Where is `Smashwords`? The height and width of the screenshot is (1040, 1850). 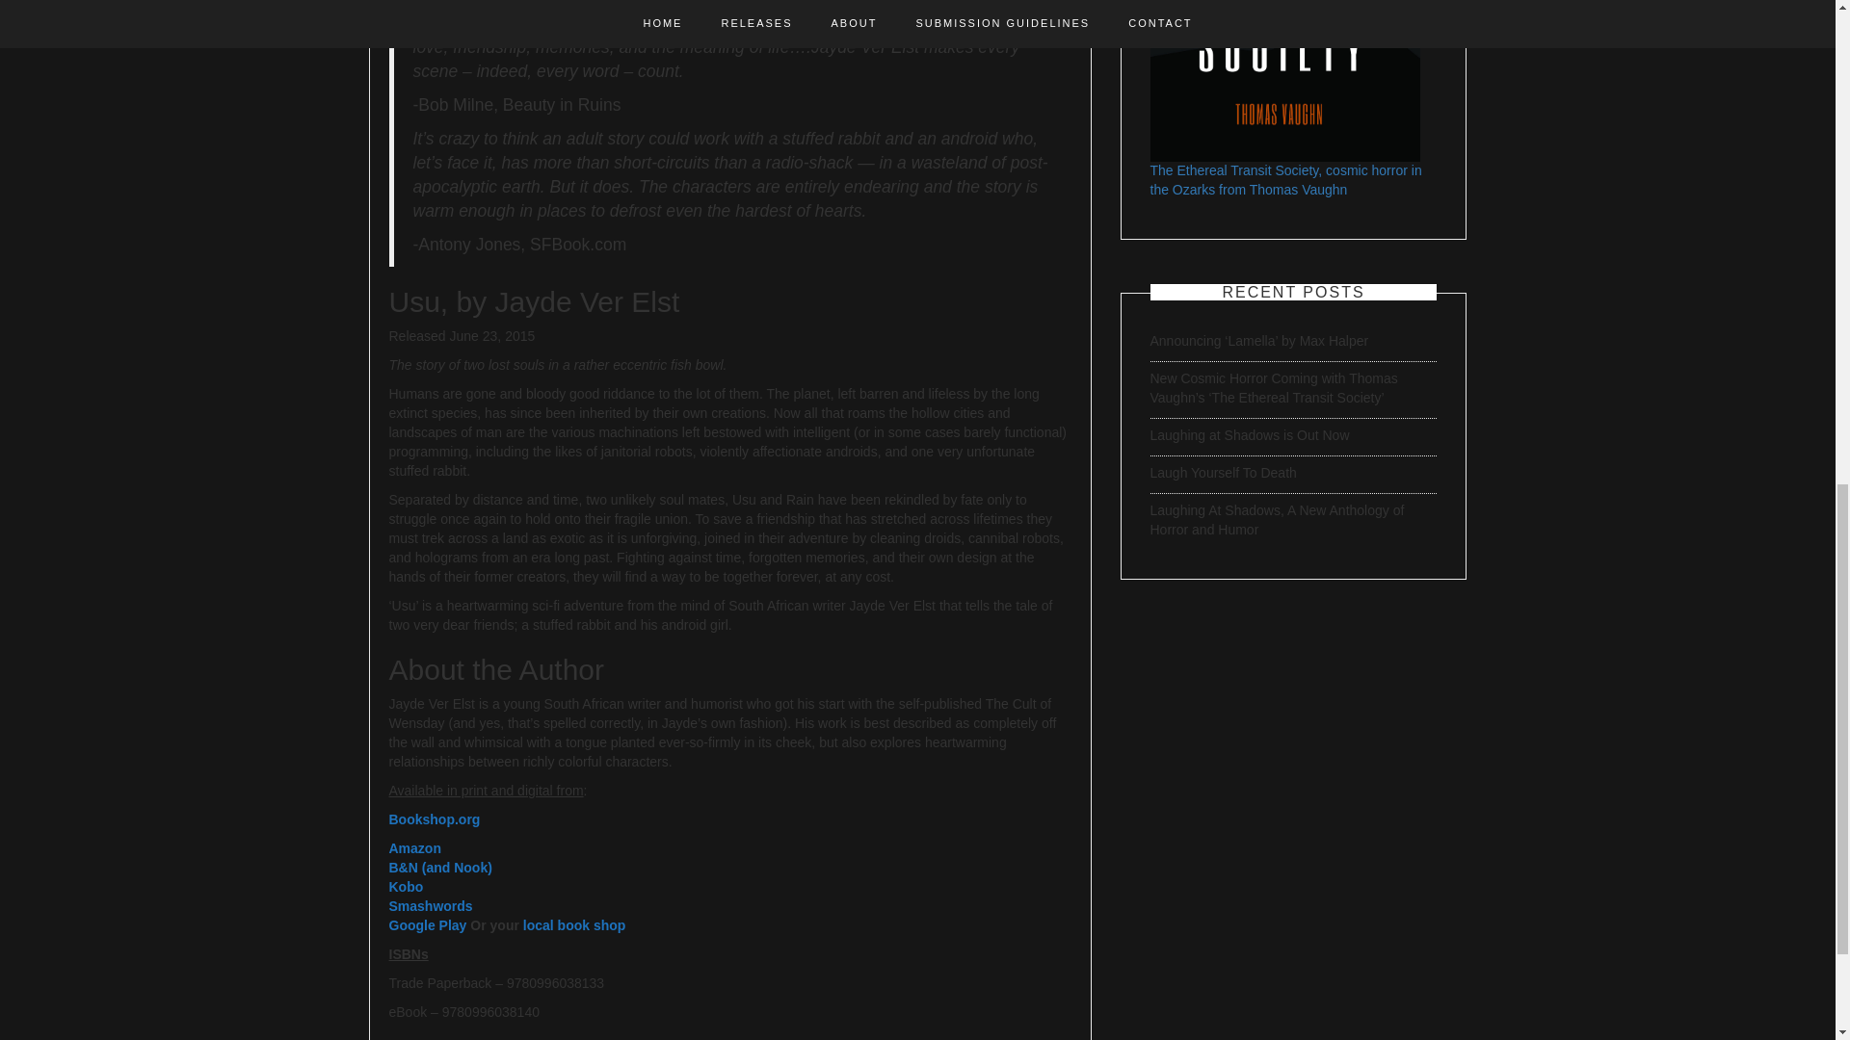 Smashwords is located at coordinates (431, 906).